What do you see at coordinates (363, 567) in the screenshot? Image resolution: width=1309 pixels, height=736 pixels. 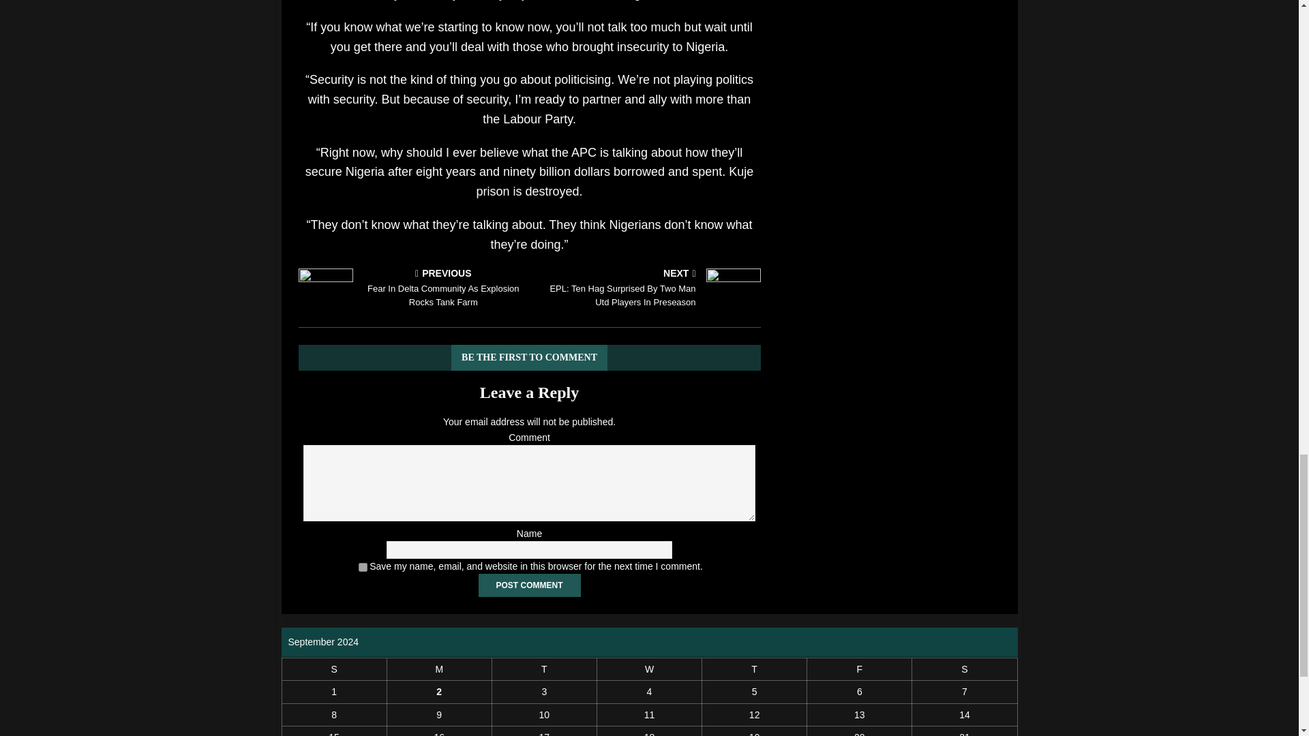 I see `yes` at bounding box center [363, 567].